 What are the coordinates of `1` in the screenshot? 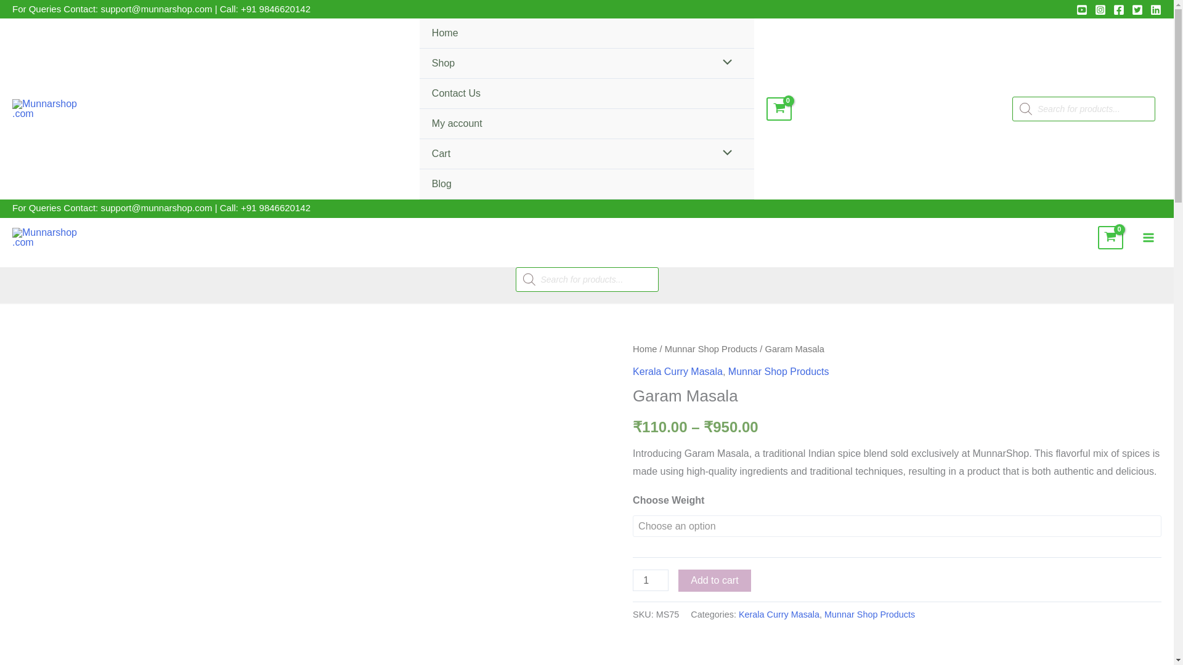 It's located at (651, 580).